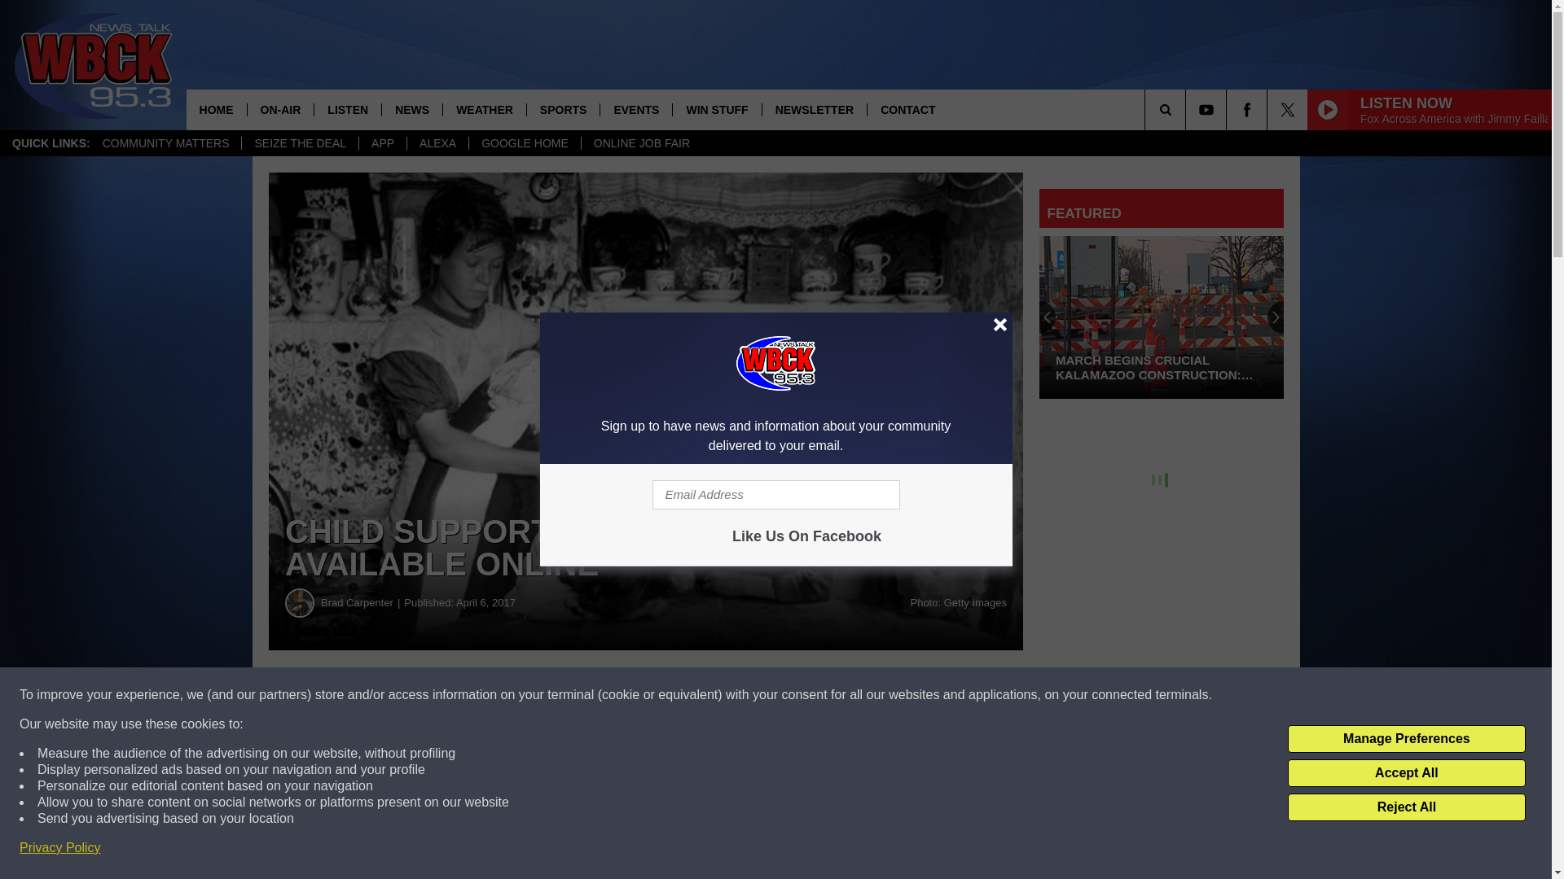 The width and height of the screenshot is (1564, 879). I want to click on NEWS, so click(412, 109).